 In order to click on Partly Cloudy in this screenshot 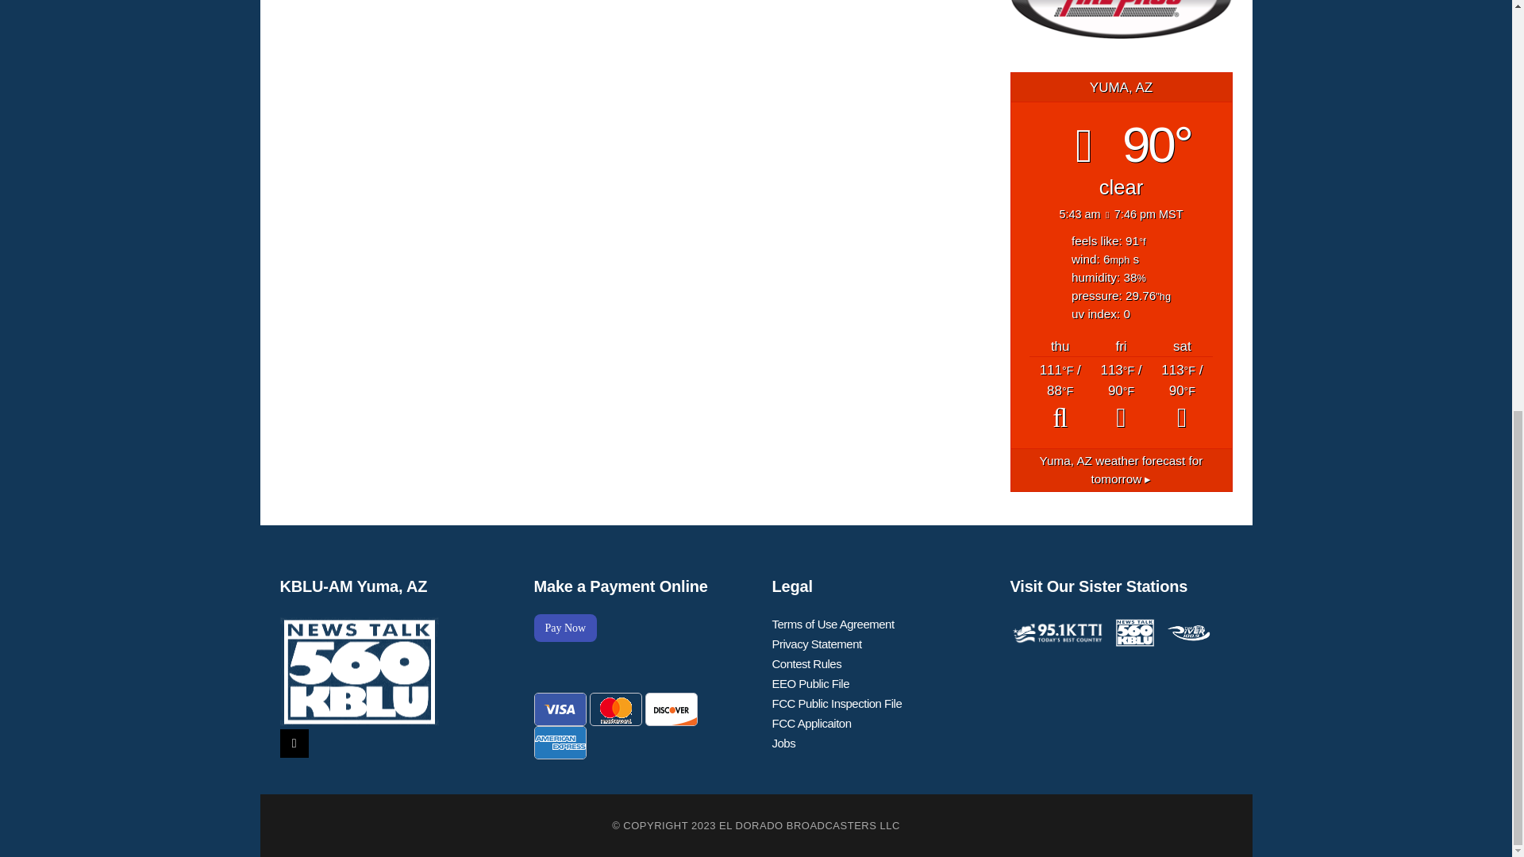, I will do `click(1060, 397)`.